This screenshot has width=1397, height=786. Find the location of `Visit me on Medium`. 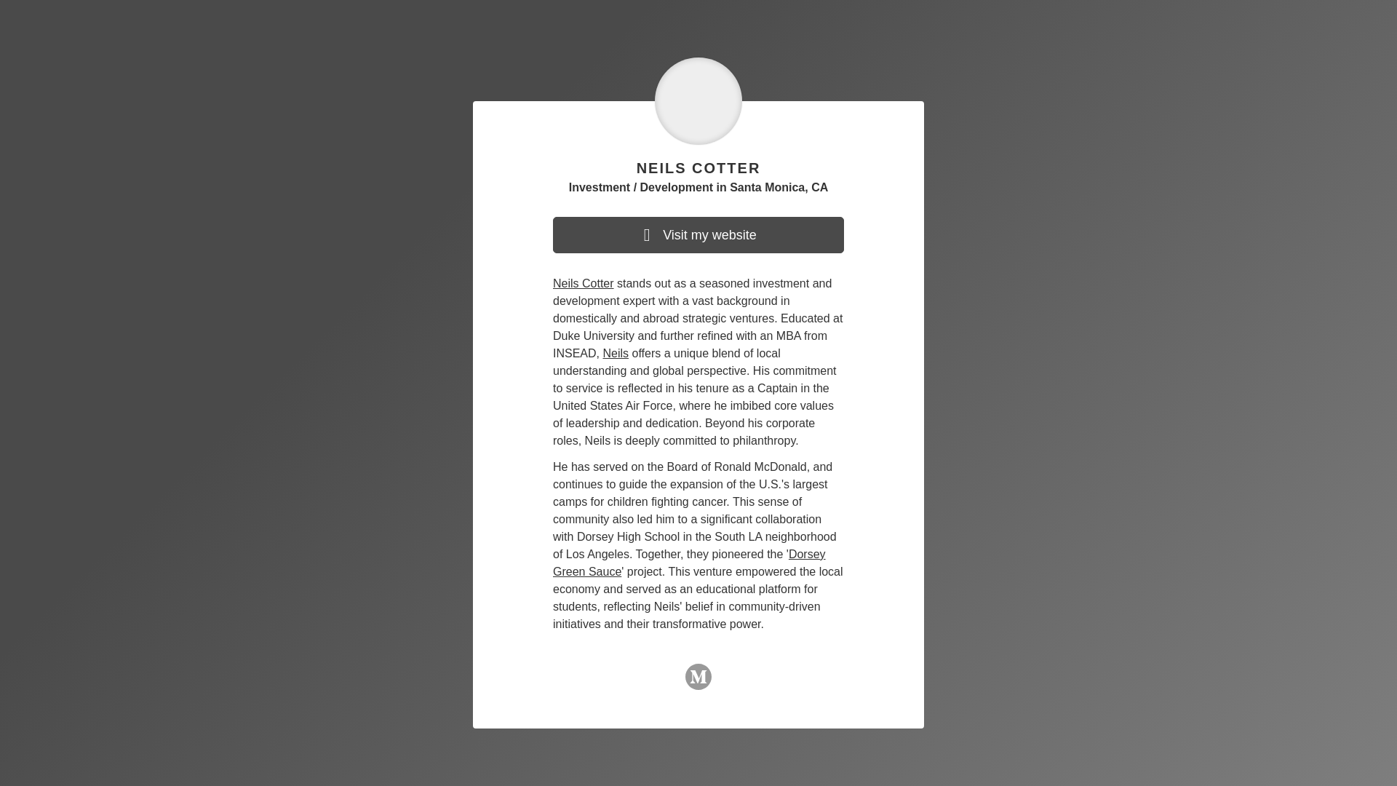

Visit me on Medium is located at coordinates (698, 682).